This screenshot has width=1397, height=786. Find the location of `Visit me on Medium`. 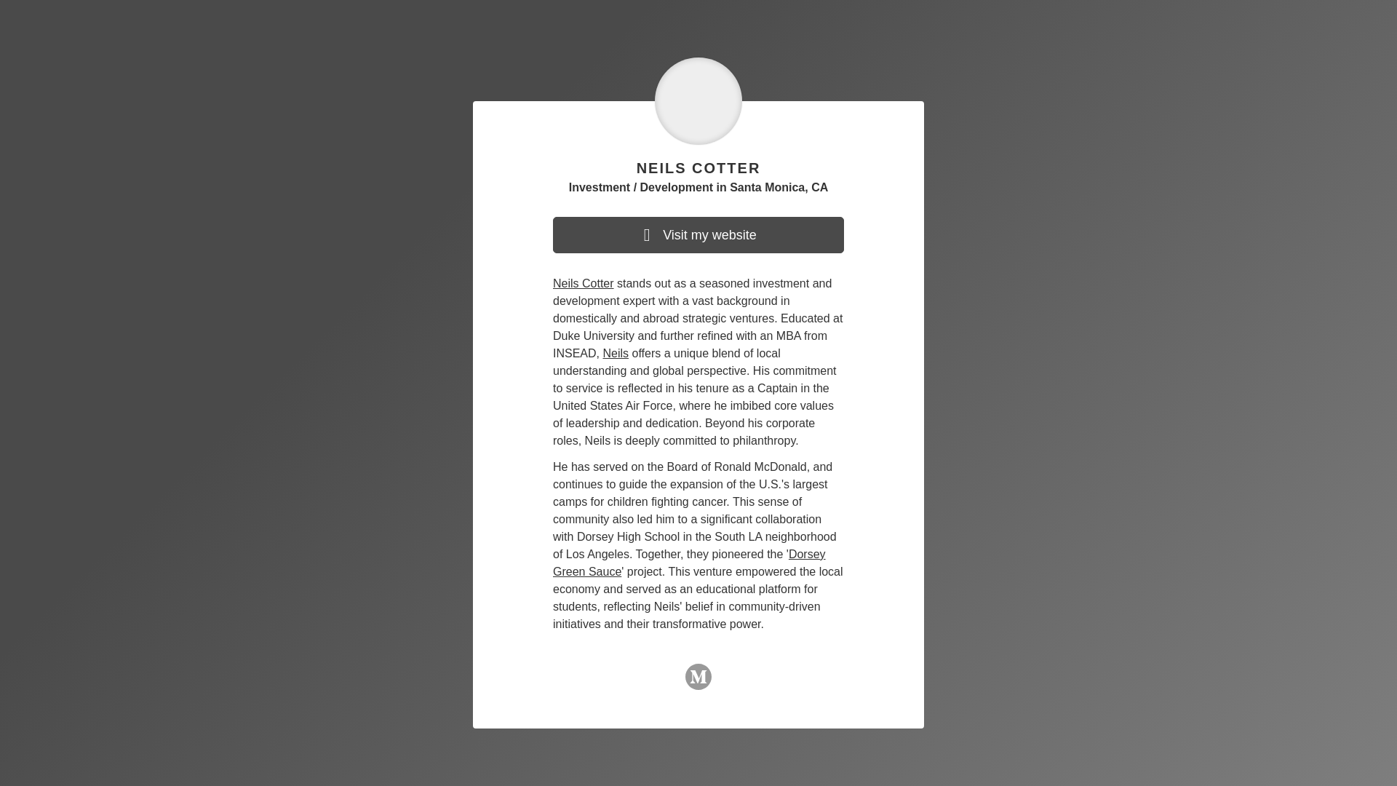

Visit me on Medium is located at coordinates (698, 682).